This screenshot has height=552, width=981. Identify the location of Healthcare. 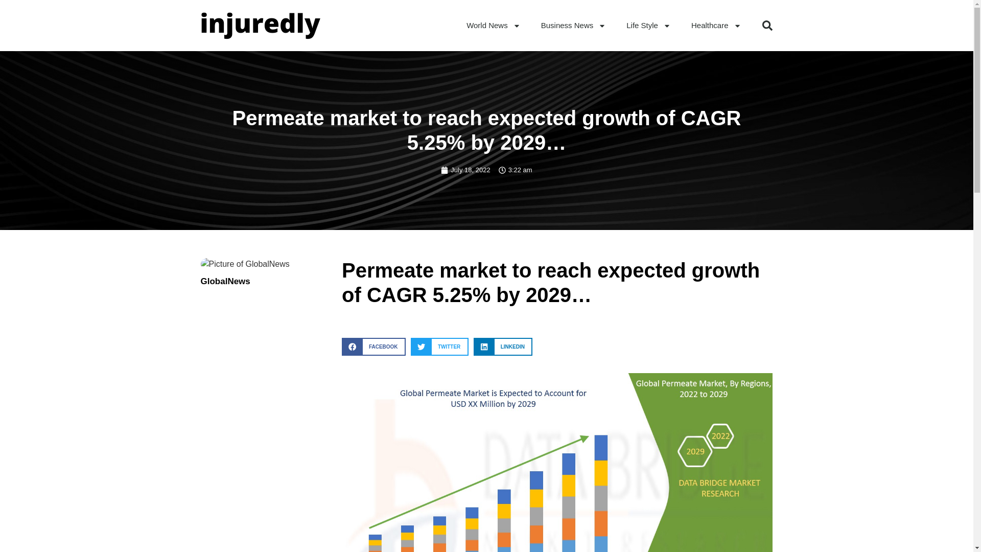
(716, 26).